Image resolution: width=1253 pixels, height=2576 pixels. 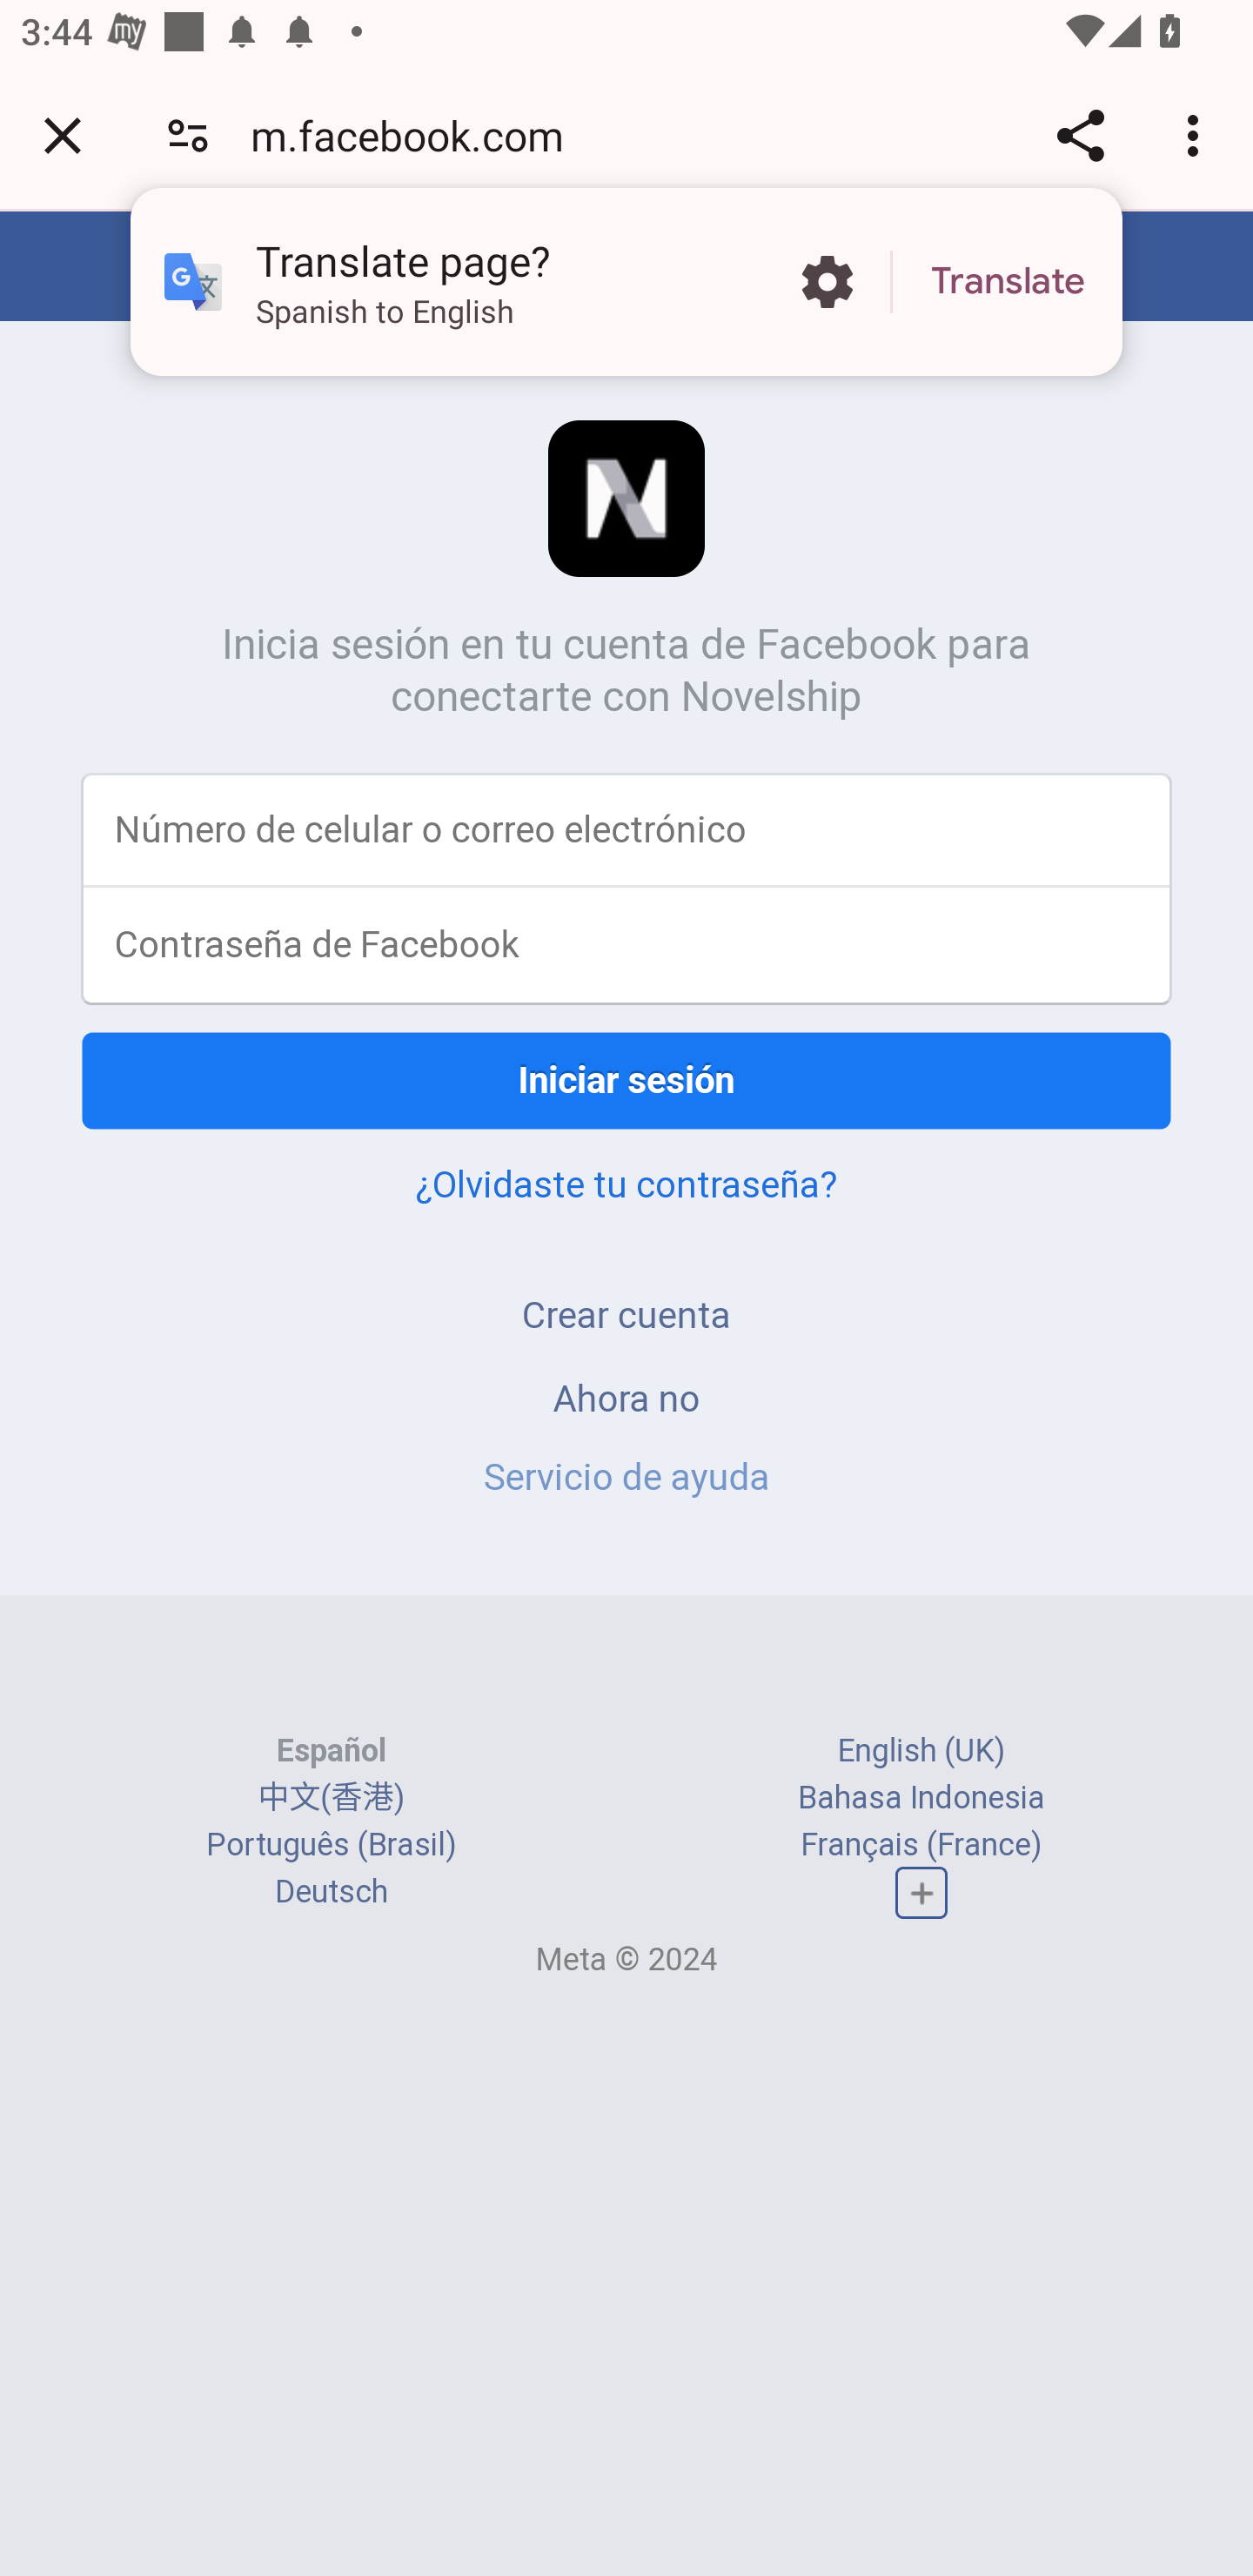 What do you see at coordinates (626, 1397) in the screenshot?
I see `Ahora no` at bounding box center [626, 1397].